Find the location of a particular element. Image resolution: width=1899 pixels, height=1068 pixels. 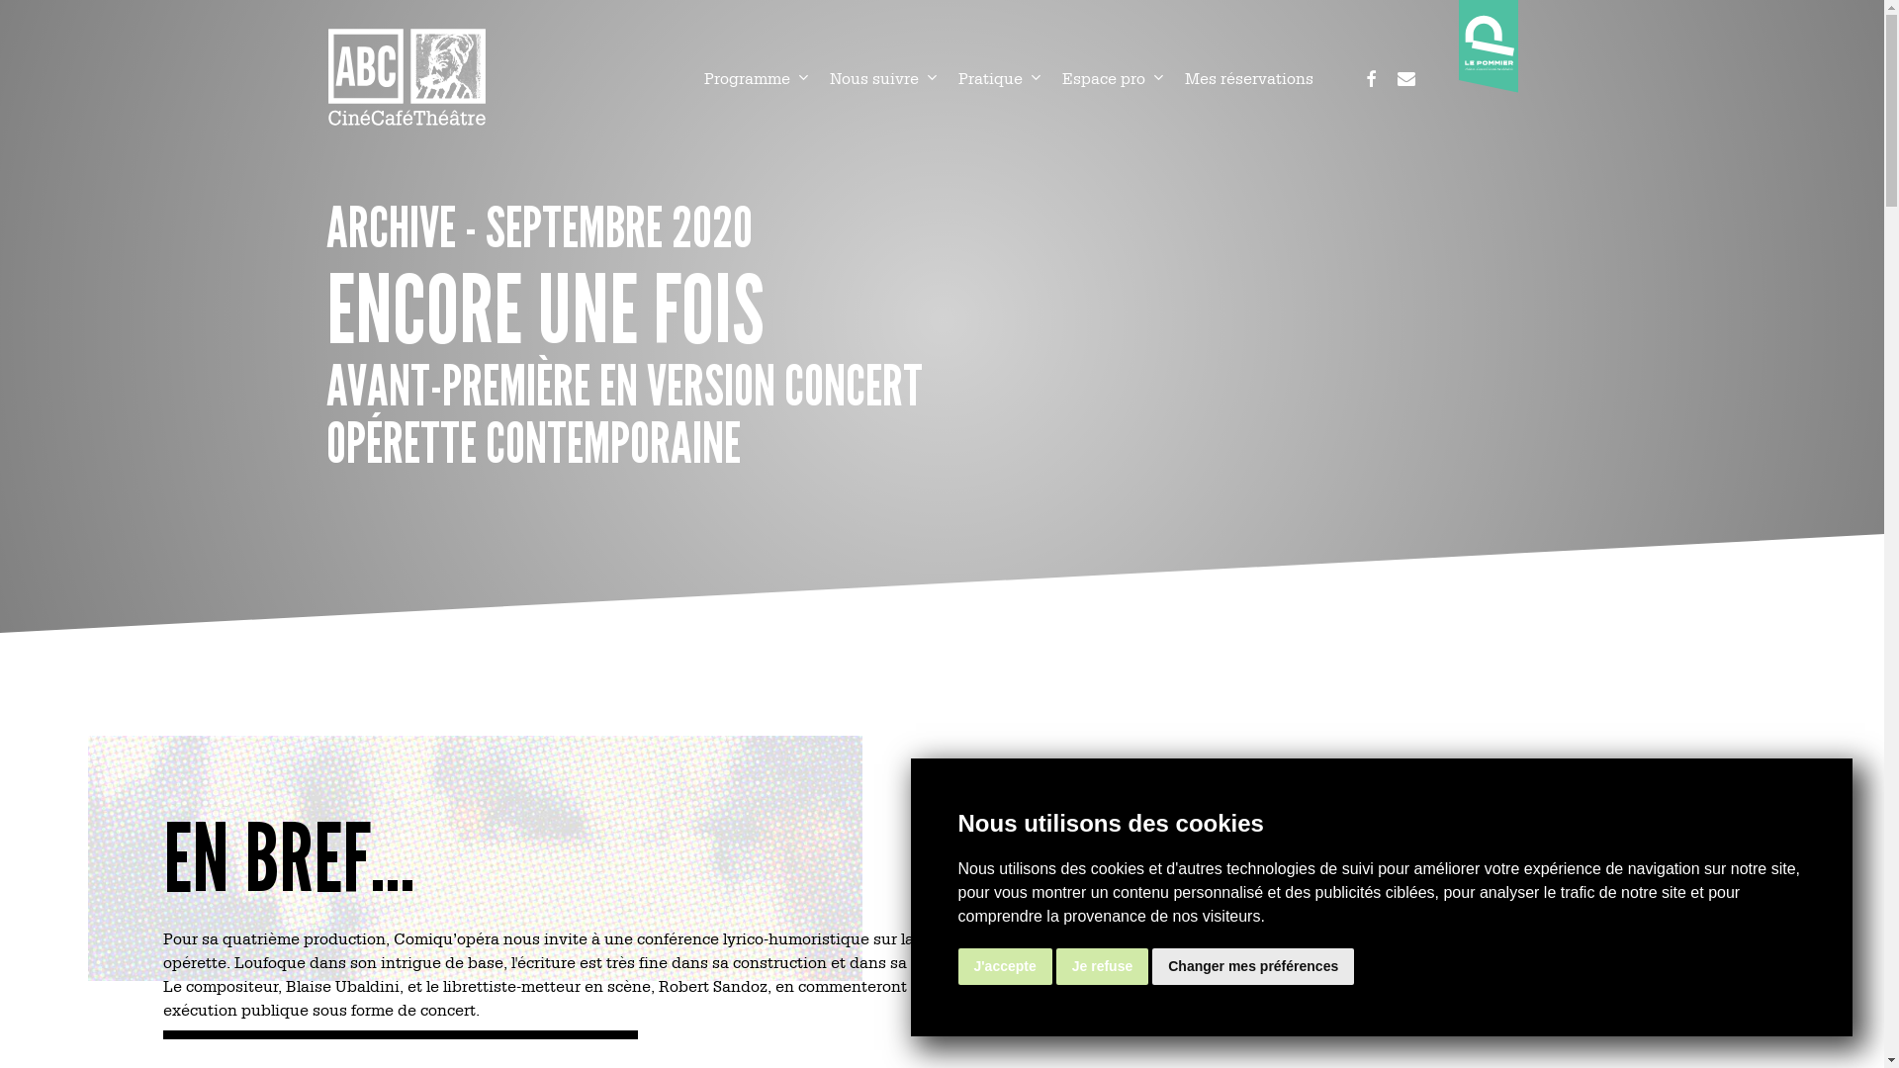

J'accepte is located at coordinates (1005, 967).